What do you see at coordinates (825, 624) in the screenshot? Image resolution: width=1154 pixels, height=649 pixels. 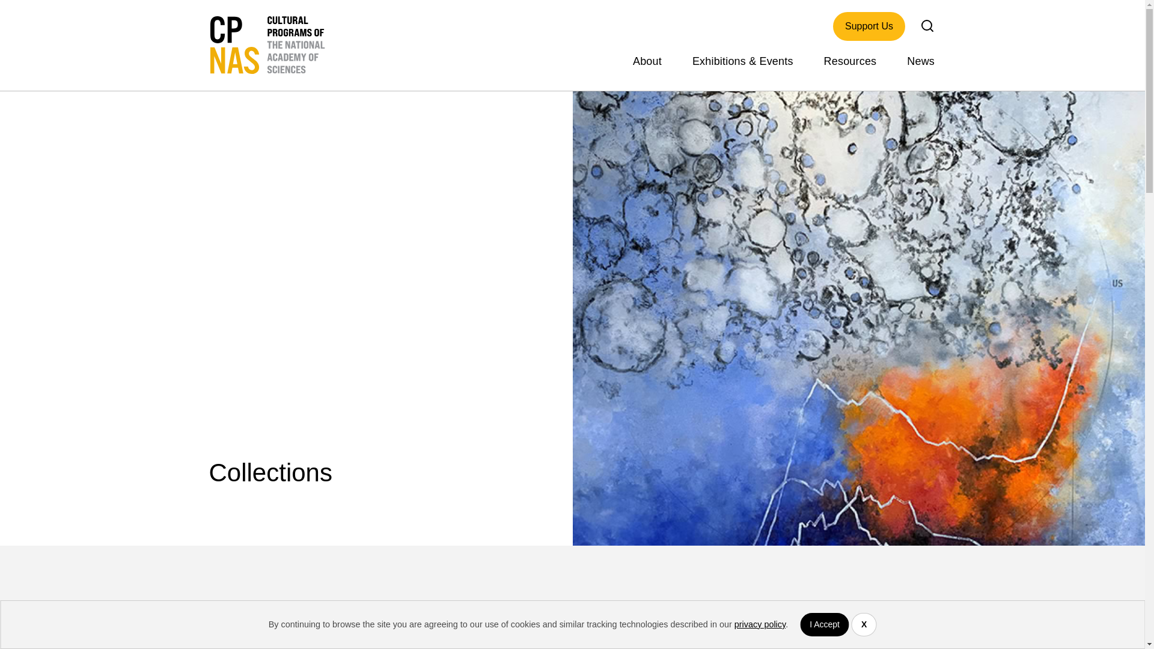 I see `I Accept` at bounding box center [825, 624].